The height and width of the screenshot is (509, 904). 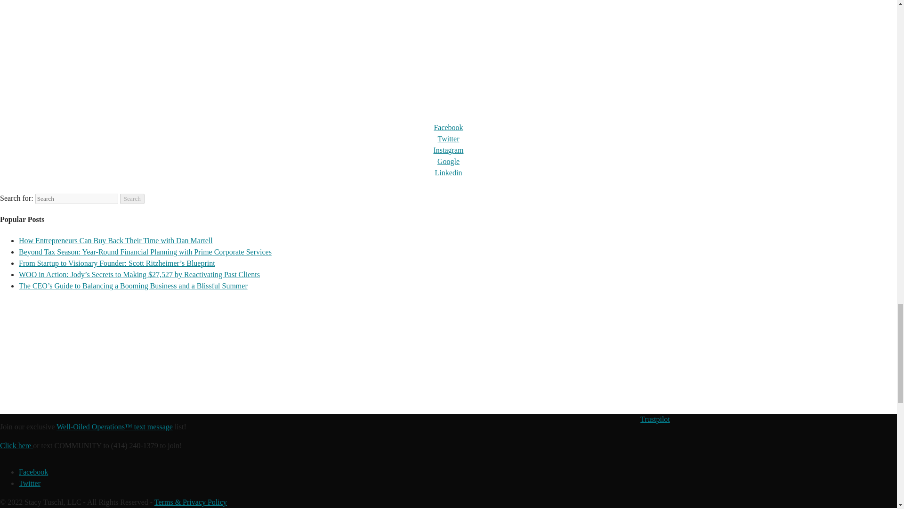 I want to click on Click here, so click(x=16, y=445).